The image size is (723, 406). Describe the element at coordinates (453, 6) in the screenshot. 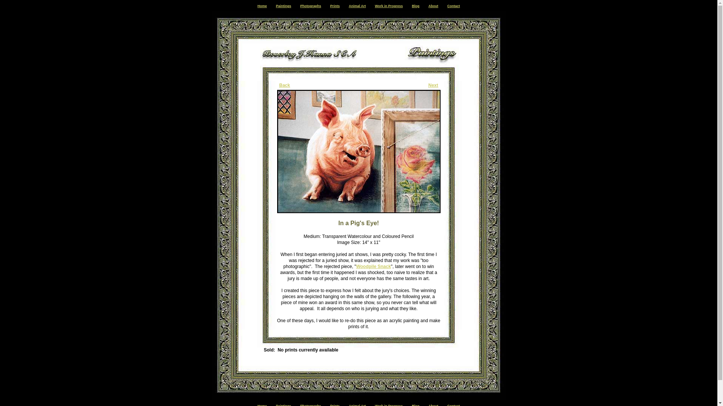

I see `Contact` at that location.